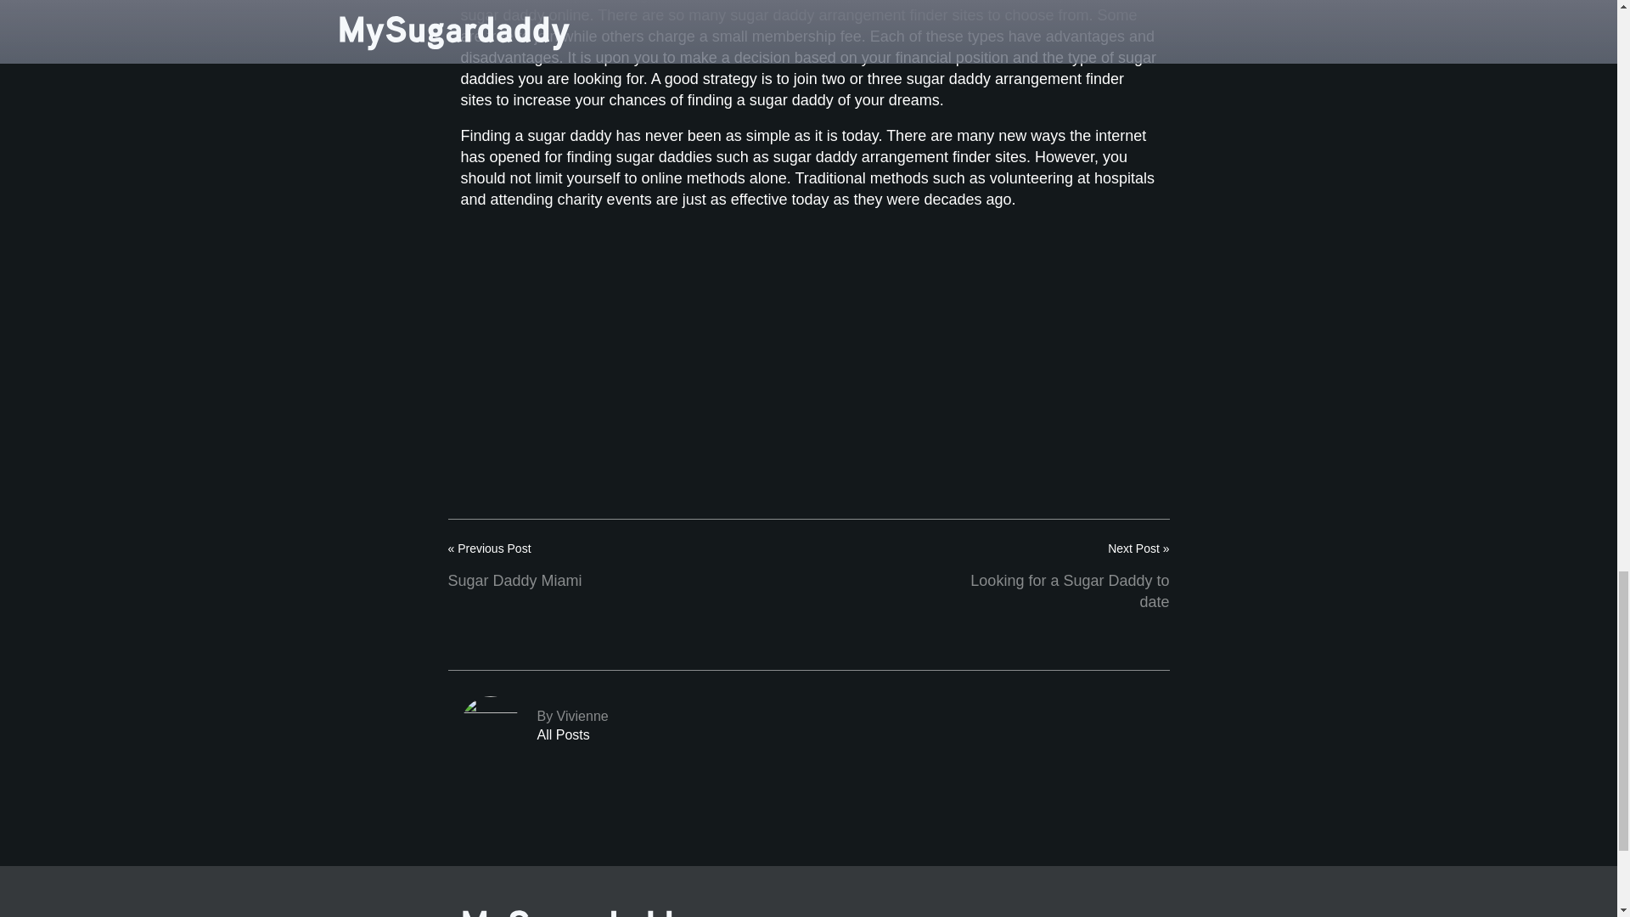 This screenshot has width=1630, height=917. Describe the element at coordinates (883, 156) in the screenshot. I see `sugar daddy arrangement finder` at that location.